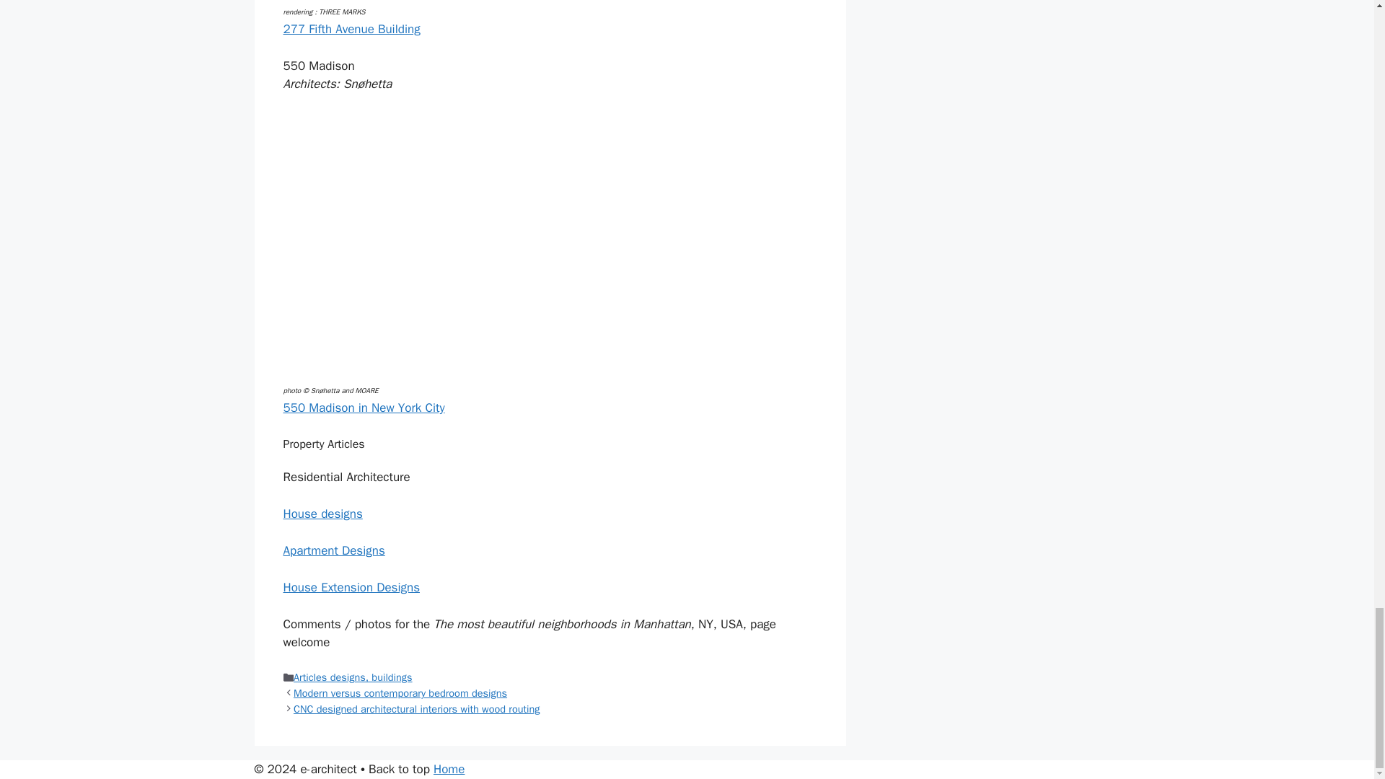 The width and height of the screenshot is (1385, 779). Describe the element at coordinates (322, 514) in the screenshot. I see `House designs` at that location.